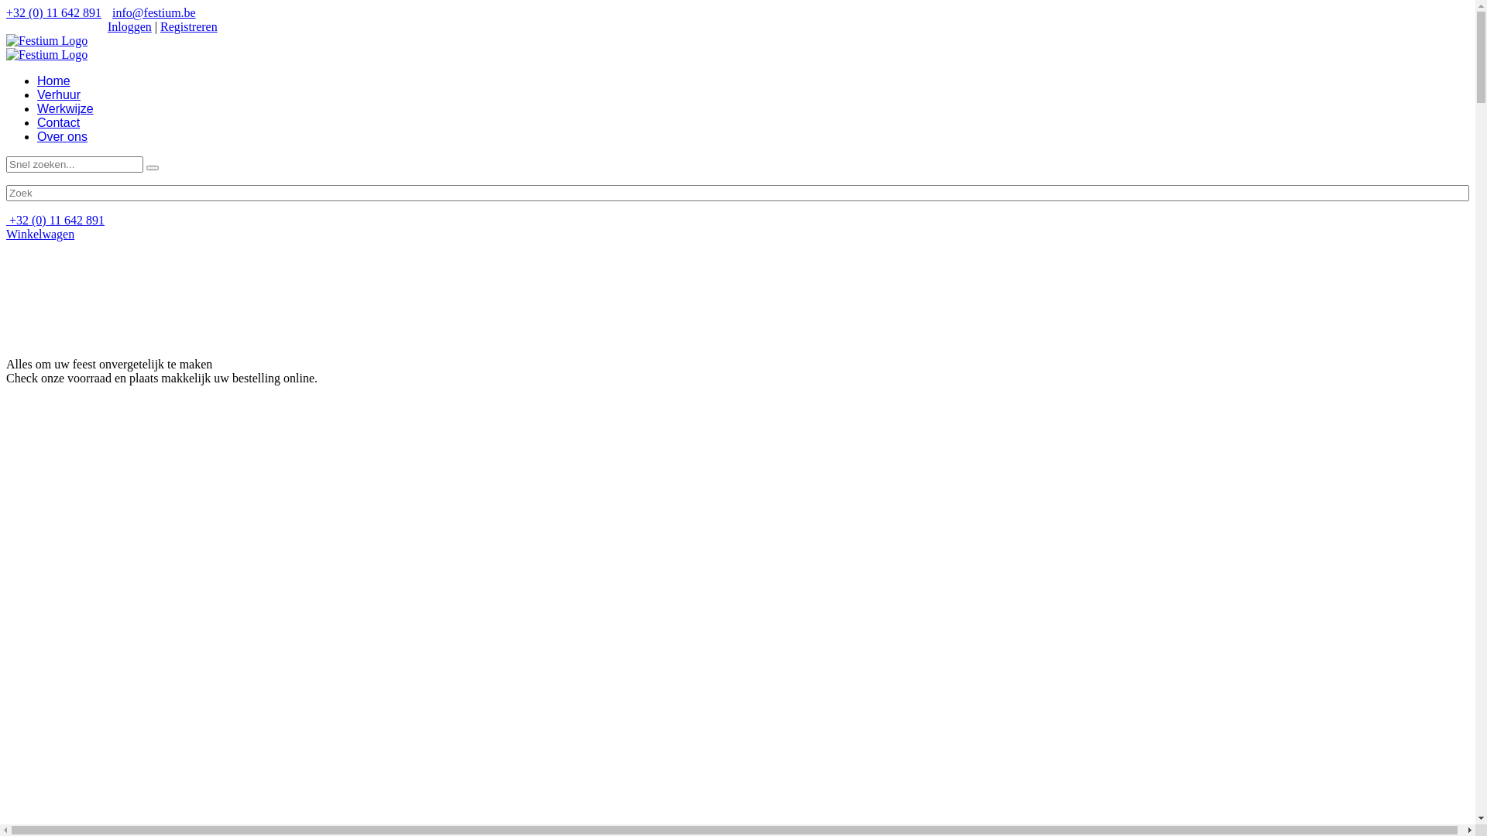 The width and height of the screenshot is (1487, 836). What do you see at coordinates (189, 26) in the screenshot?
I see `Registreren` at bounding box center [189, 26].